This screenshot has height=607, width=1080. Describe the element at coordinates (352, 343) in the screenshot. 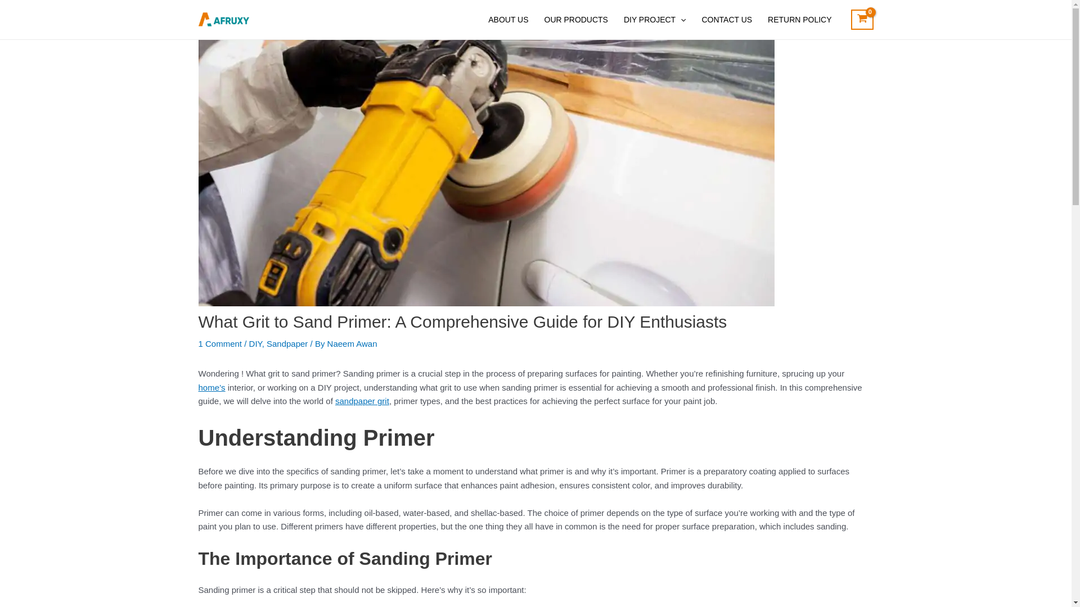

I see `Naeem Awan` at that location.